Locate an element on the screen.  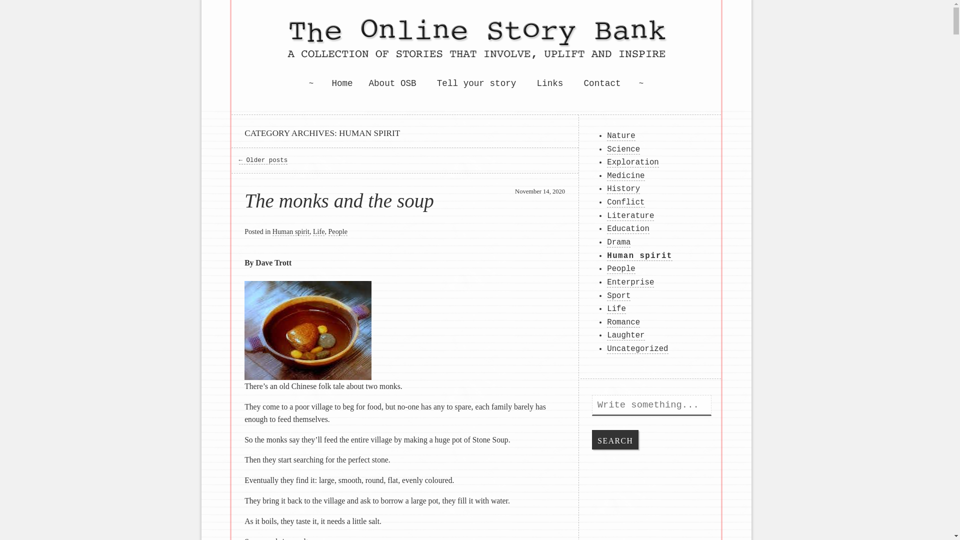
The Online Story Bank is located at coordinates (476, 43).